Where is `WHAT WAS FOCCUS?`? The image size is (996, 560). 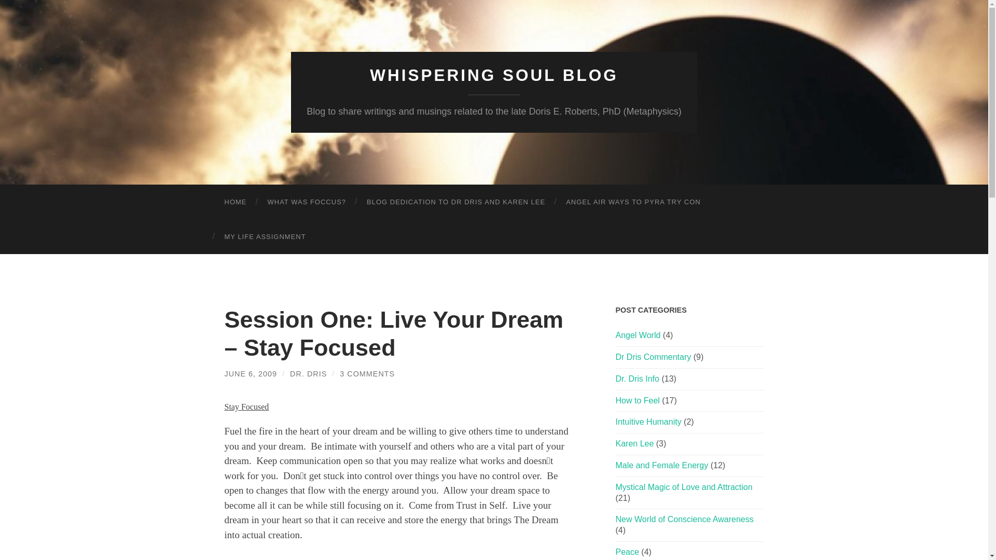 WHAT WAS FOCCUS? is located at coordinates (307, 202).